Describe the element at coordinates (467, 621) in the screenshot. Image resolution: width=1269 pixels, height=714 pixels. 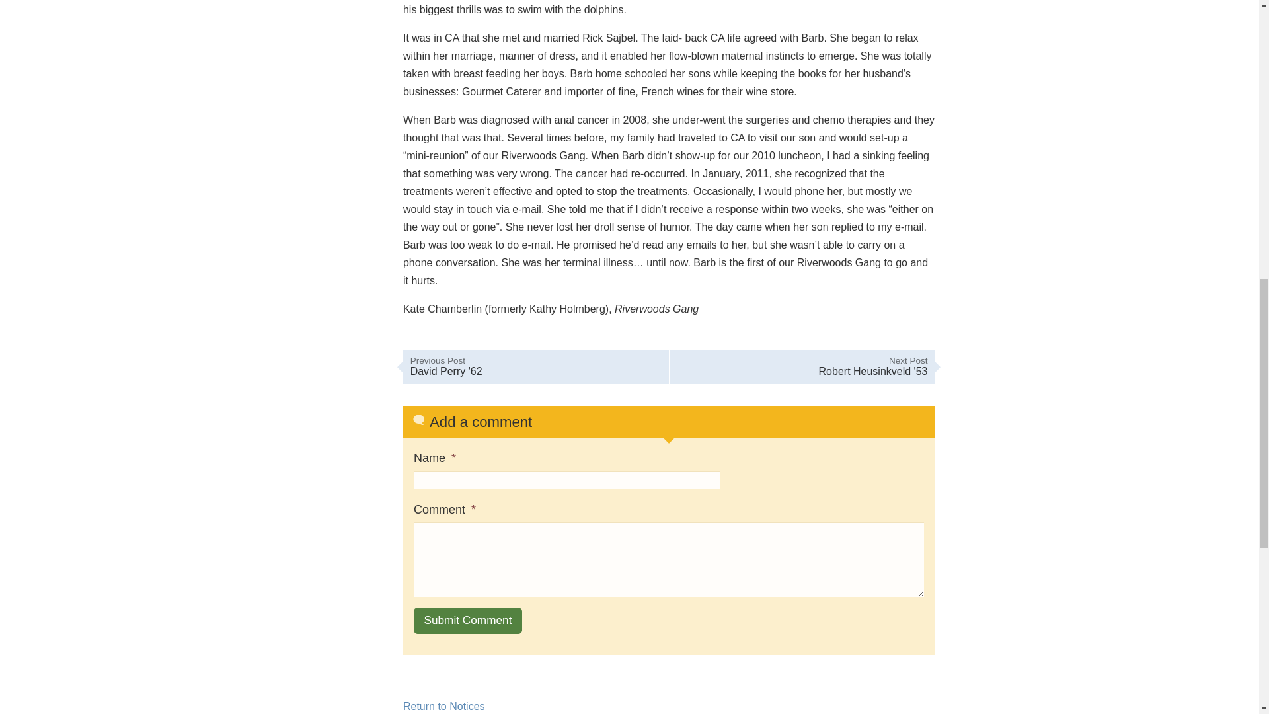
I see `Submit Comment` at that location.